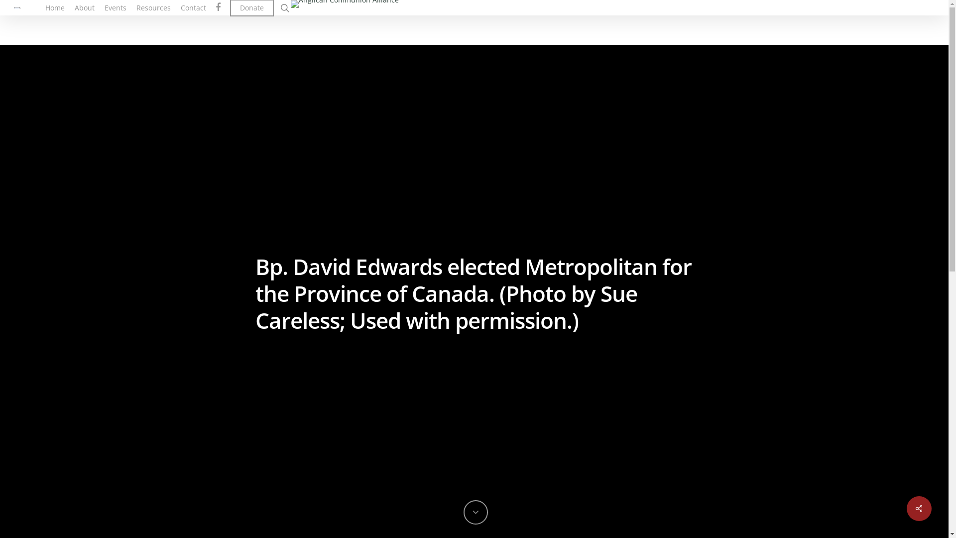 Image resolution: width=956 pixels, height=538 pixels. Describe the element at coordinates (193, 8) in the screenshot. I see `Contact` at that location.